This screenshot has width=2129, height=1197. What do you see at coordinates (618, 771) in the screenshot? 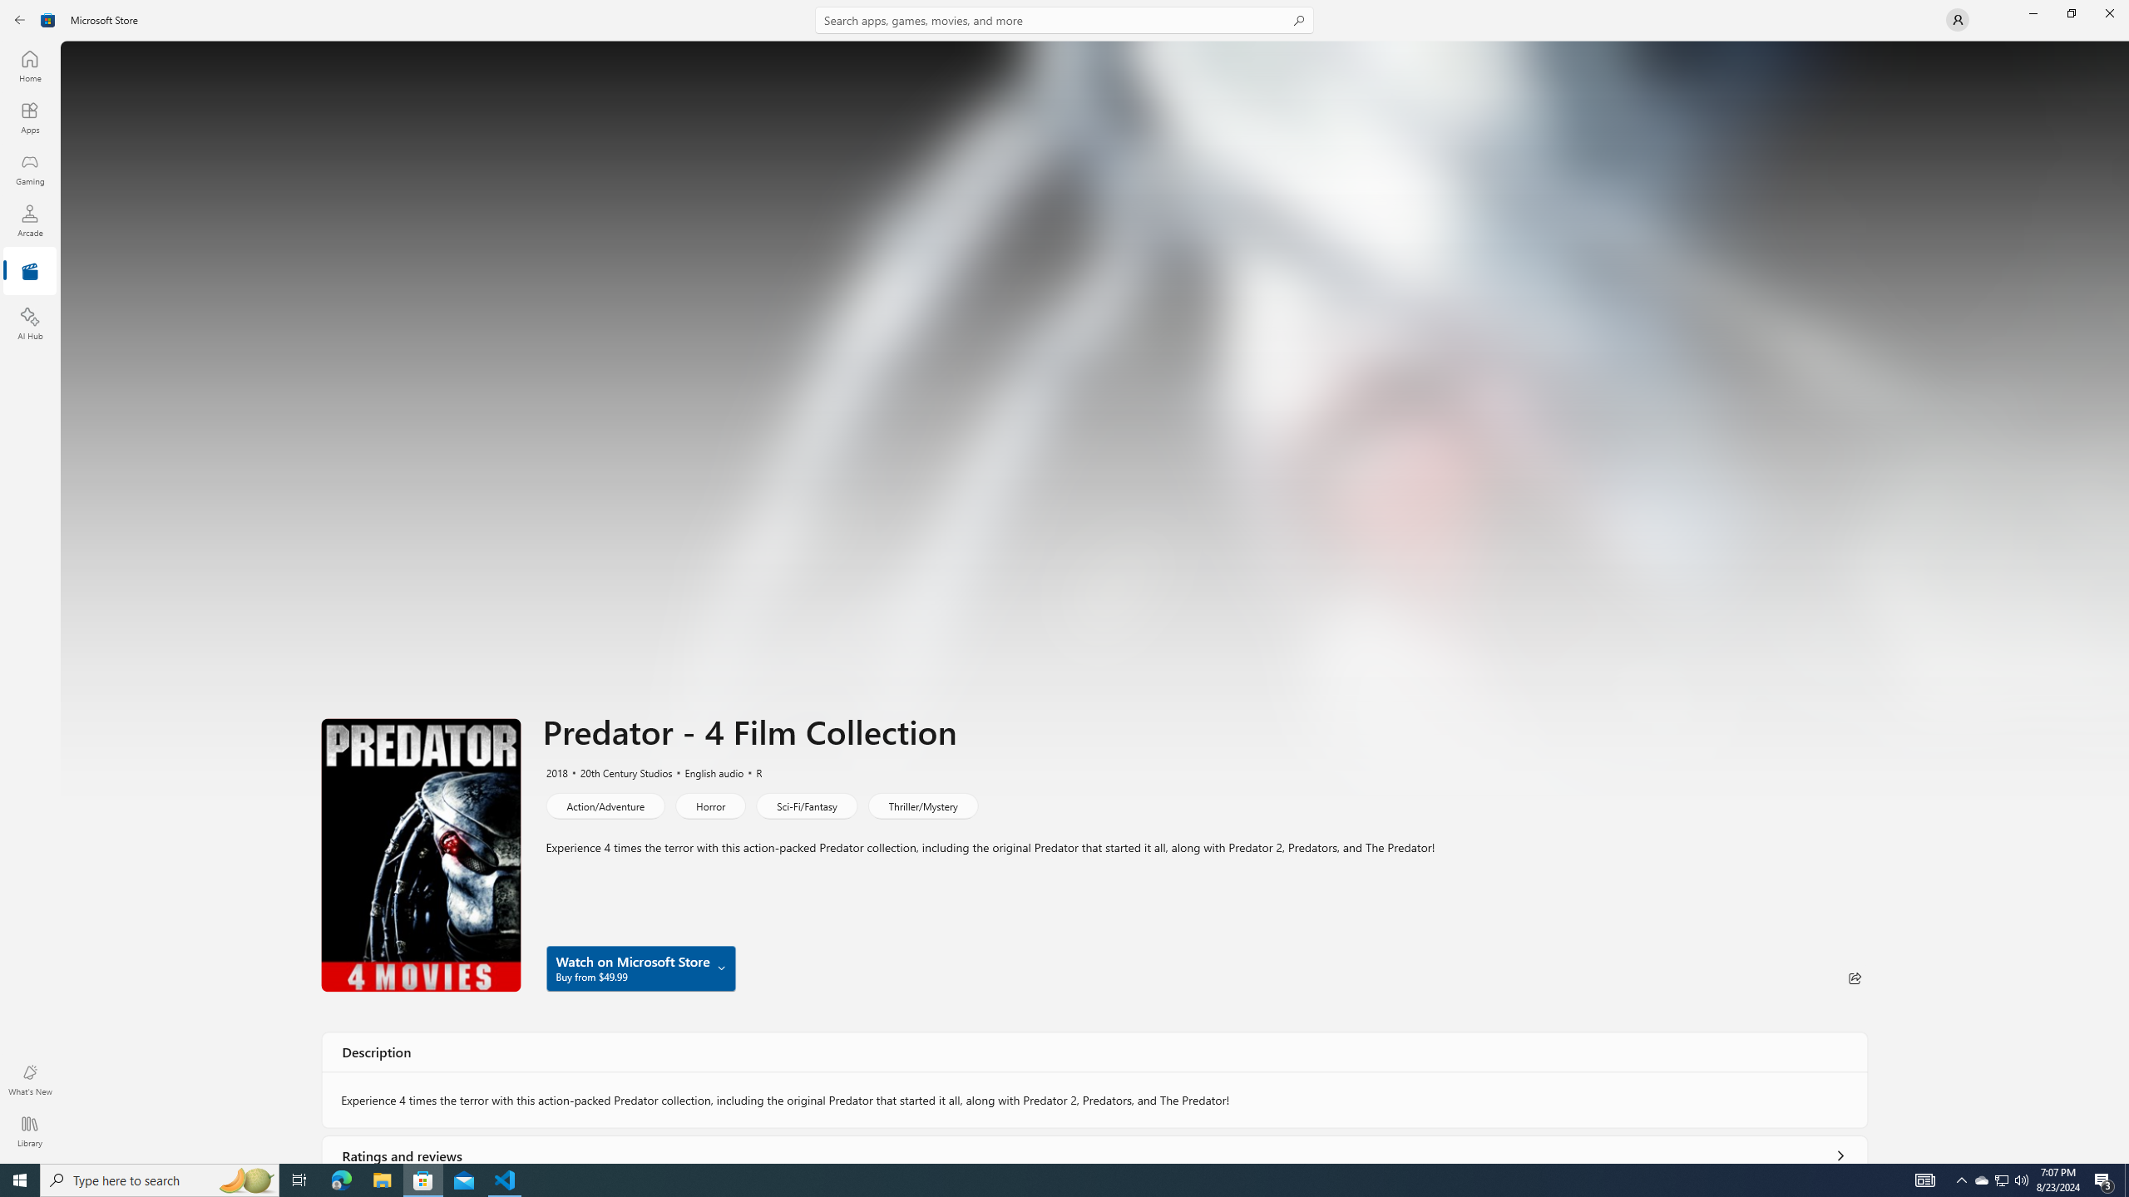
I see `20th Century Studios` at bounding box center [618, 771].